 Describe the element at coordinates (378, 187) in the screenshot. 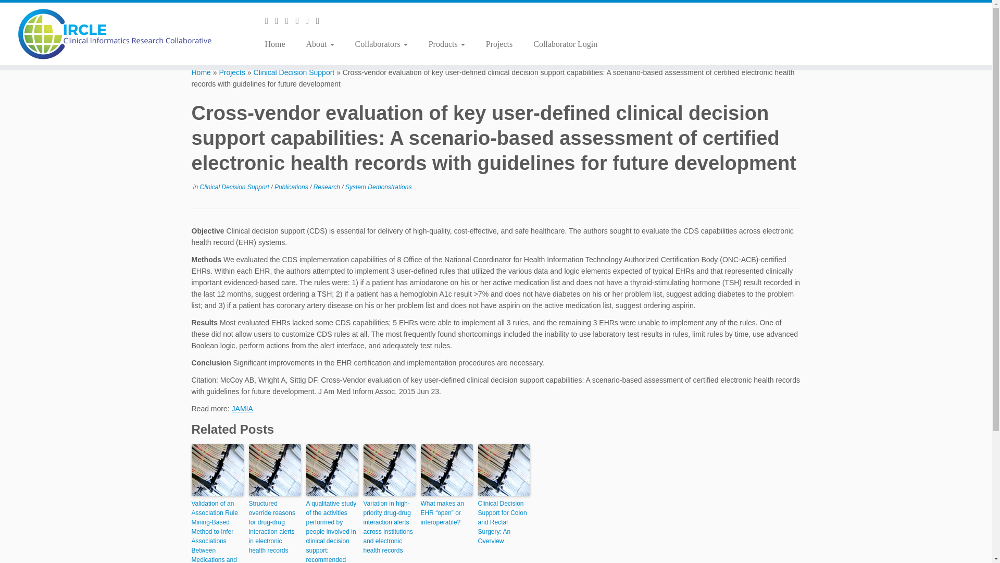

I see `View all posts in System Demonstrations` at that location.